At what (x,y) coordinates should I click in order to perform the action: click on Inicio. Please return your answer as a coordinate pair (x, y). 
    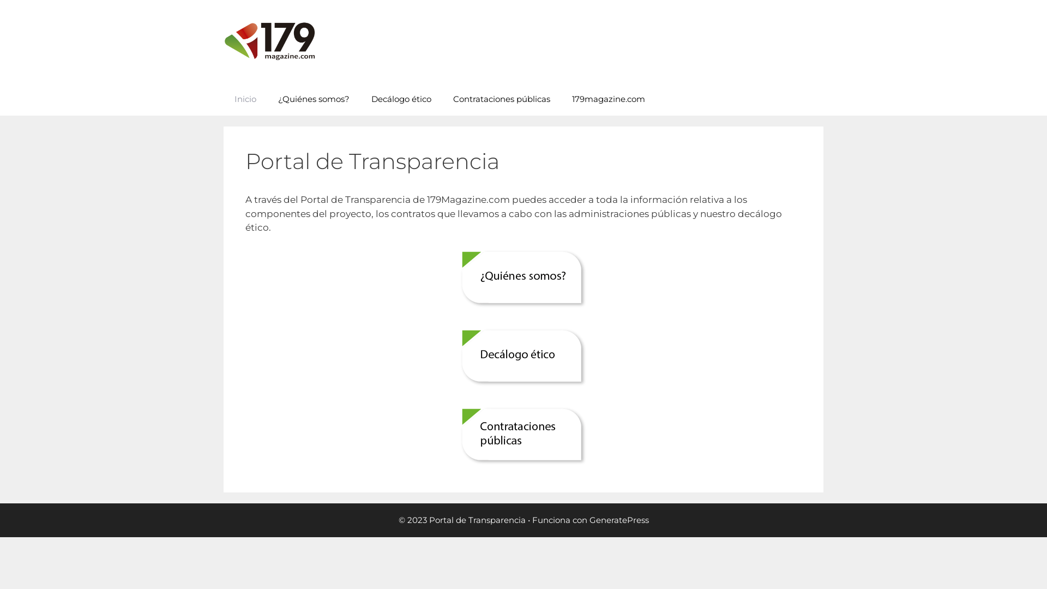
    Looking at the image, I should click on (245, 99).